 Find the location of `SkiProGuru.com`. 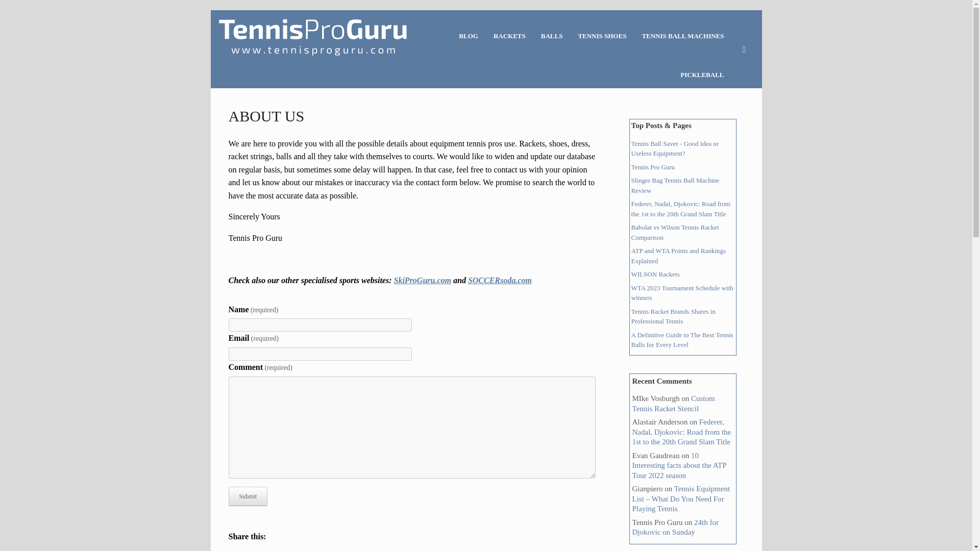

SkiProGuru.com is located at coordinates (422, 281).